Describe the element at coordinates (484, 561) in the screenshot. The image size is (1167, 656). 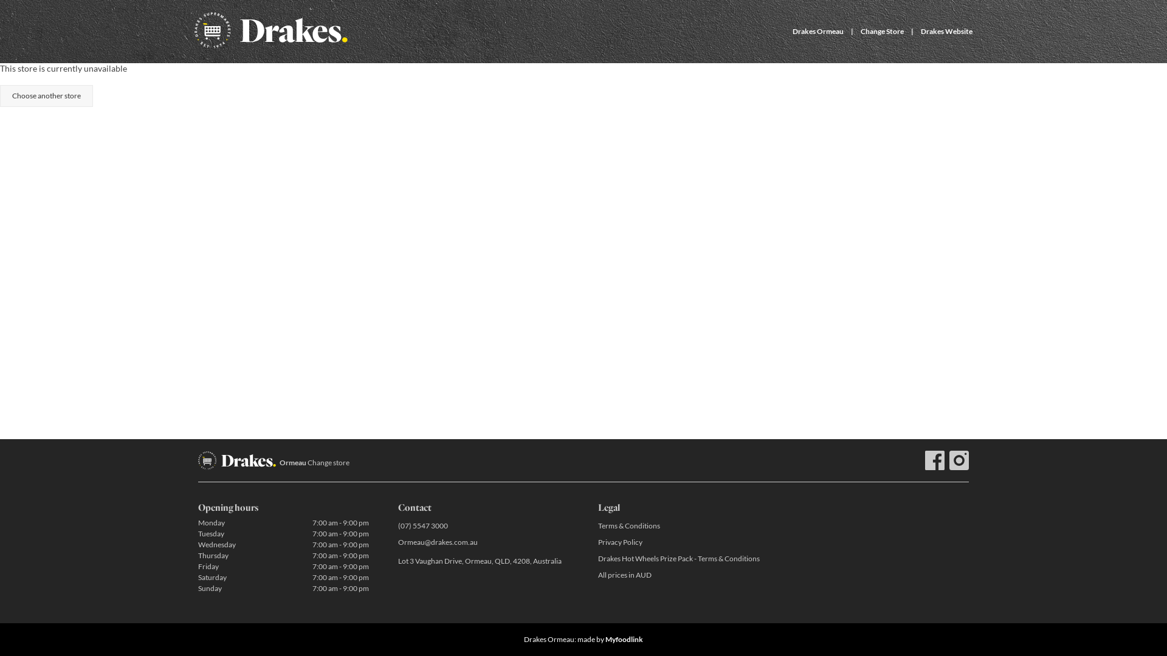
I see `Lot 3 Vaughan Drive, Ormeau, QLD, 4208, Australia` at that location.